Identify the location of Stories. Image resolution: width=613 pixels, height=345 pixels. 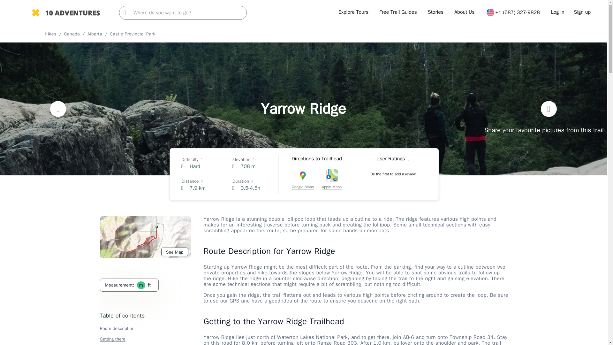
(436, 12).